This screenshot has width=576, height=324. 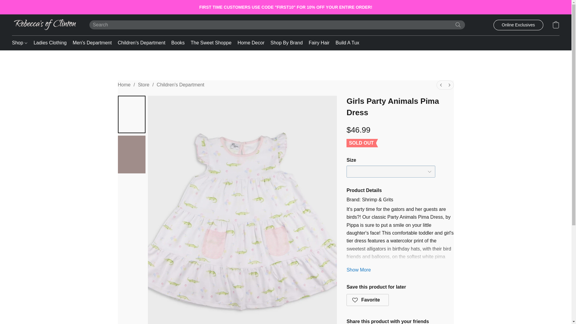 I want to click on Shop By Brand, so click(x=286, y=43).